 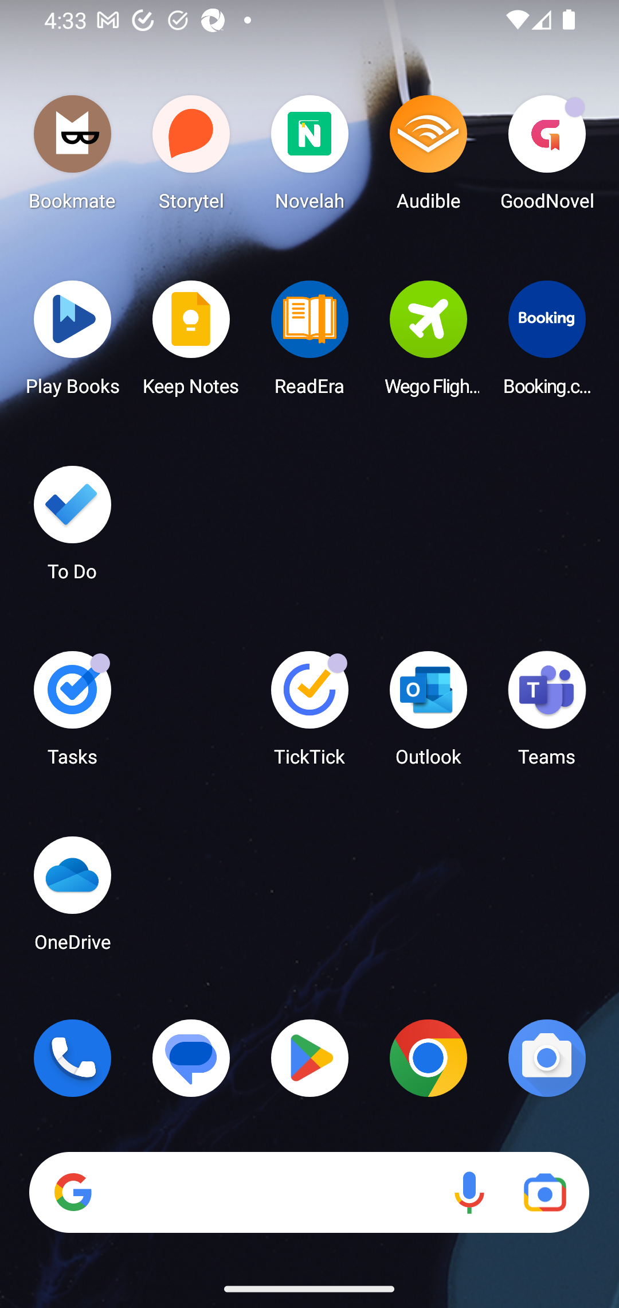 I want to click on Search Voice search Google Lens, so click(x=309, y=1193).